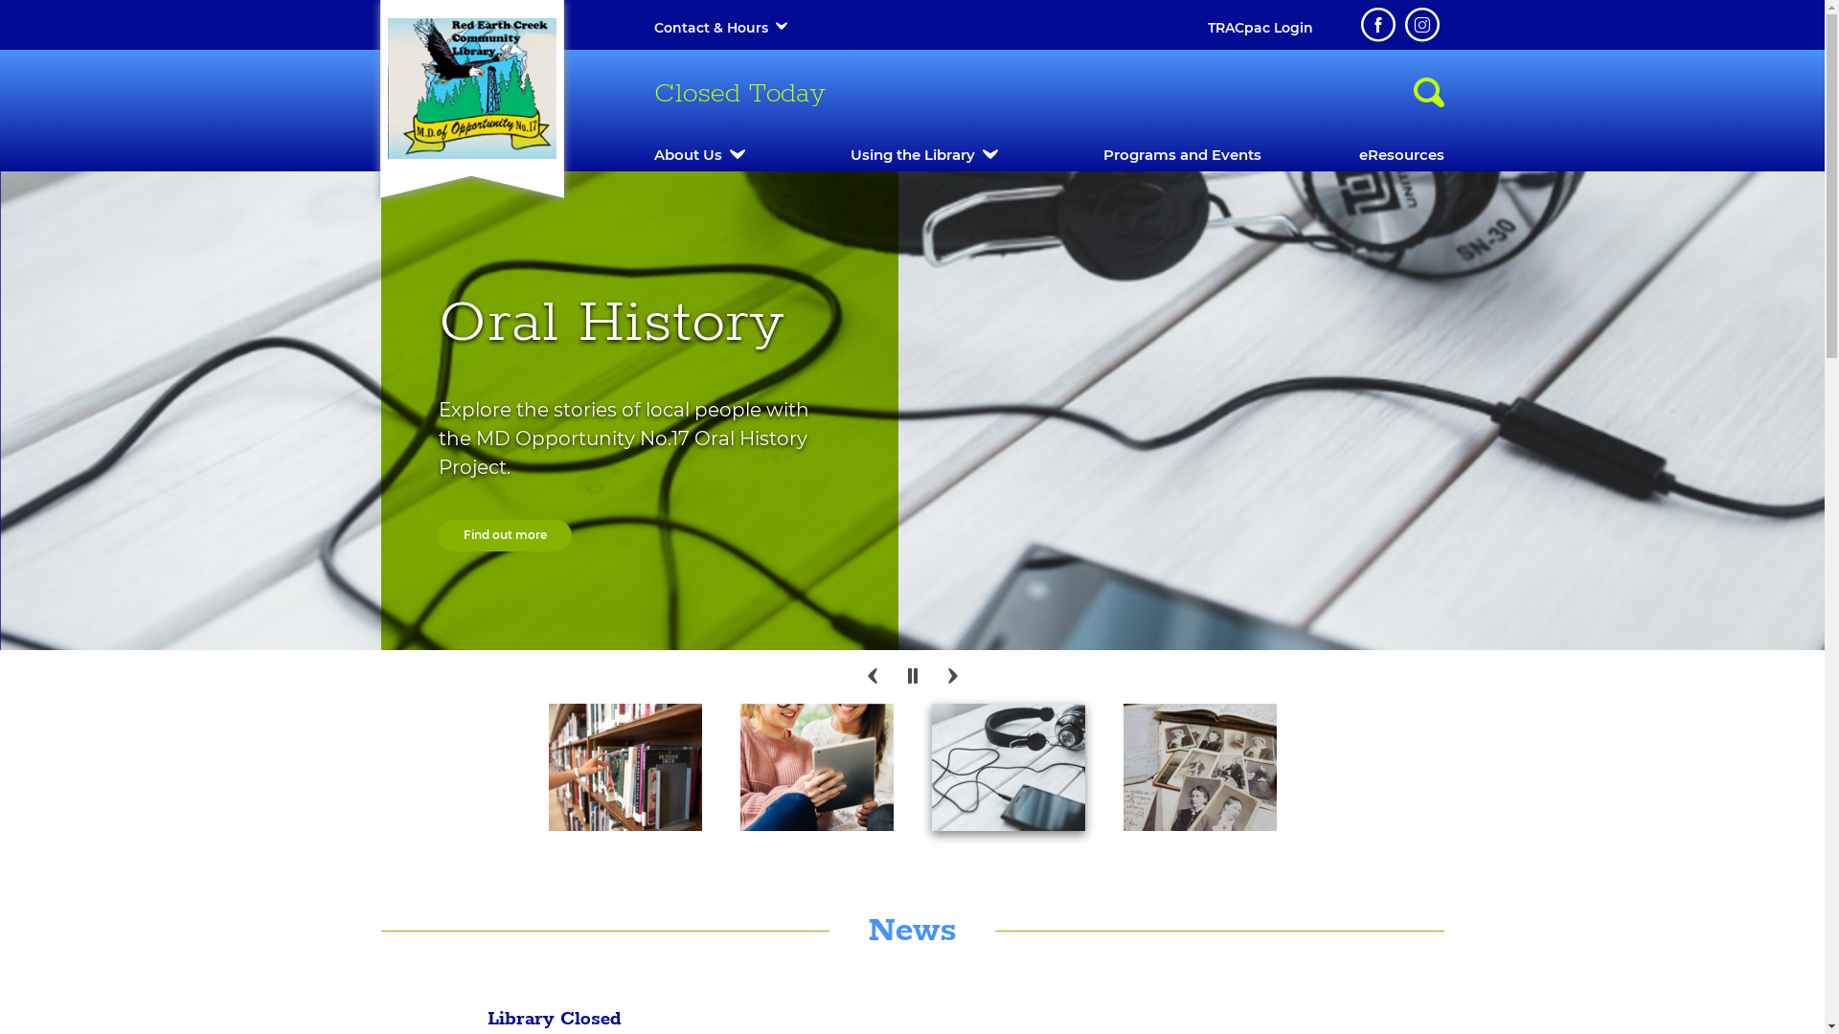 The image size is (1839, 1034). I want to click on About Us, so click(688, 155).